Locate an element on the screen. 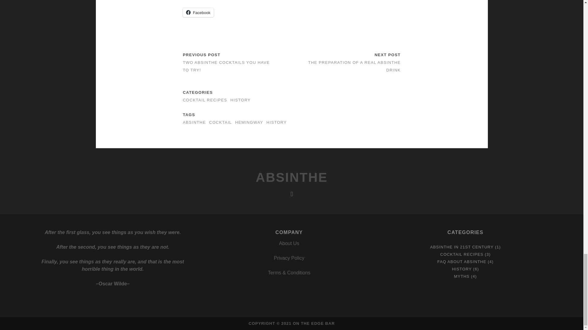 The image size is (588, 330). HEMINGWAY is located at coordinates (249, 122).